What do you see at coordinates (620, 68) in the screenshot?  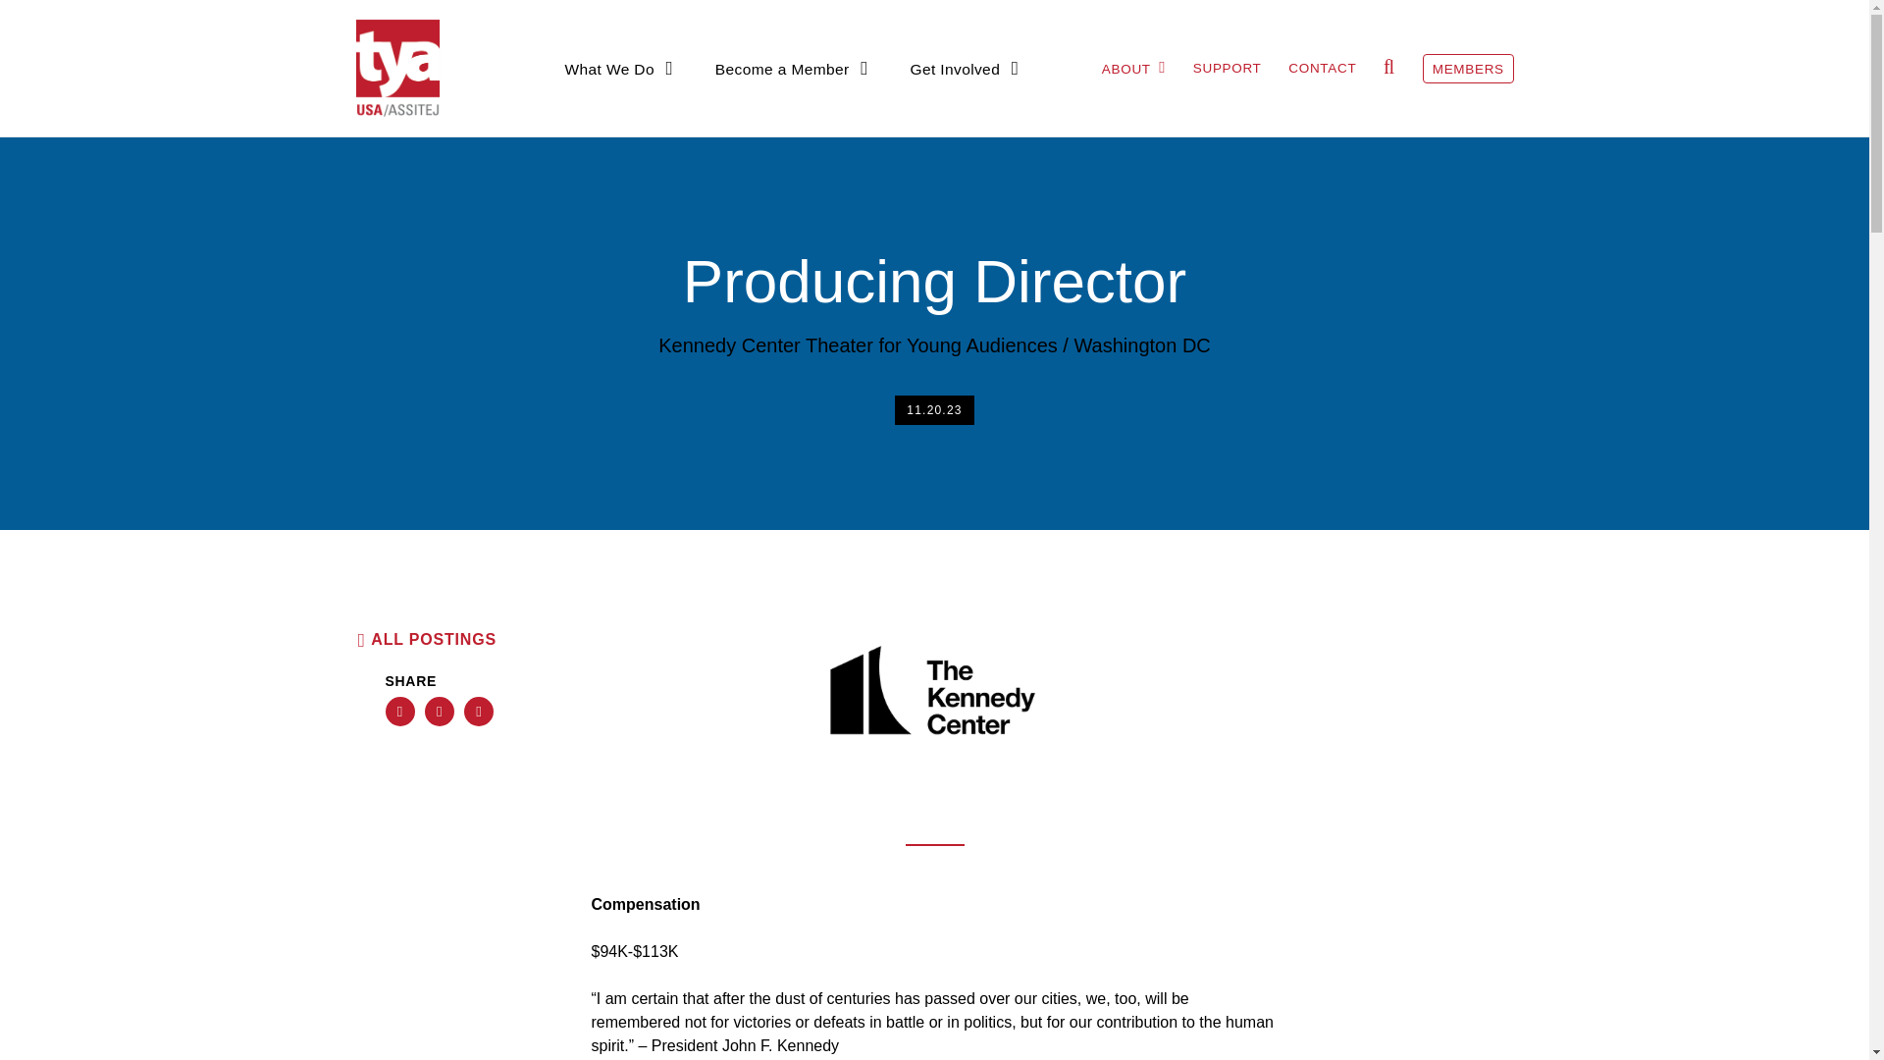 I see `What We Do` at bounding box center [620, 68].